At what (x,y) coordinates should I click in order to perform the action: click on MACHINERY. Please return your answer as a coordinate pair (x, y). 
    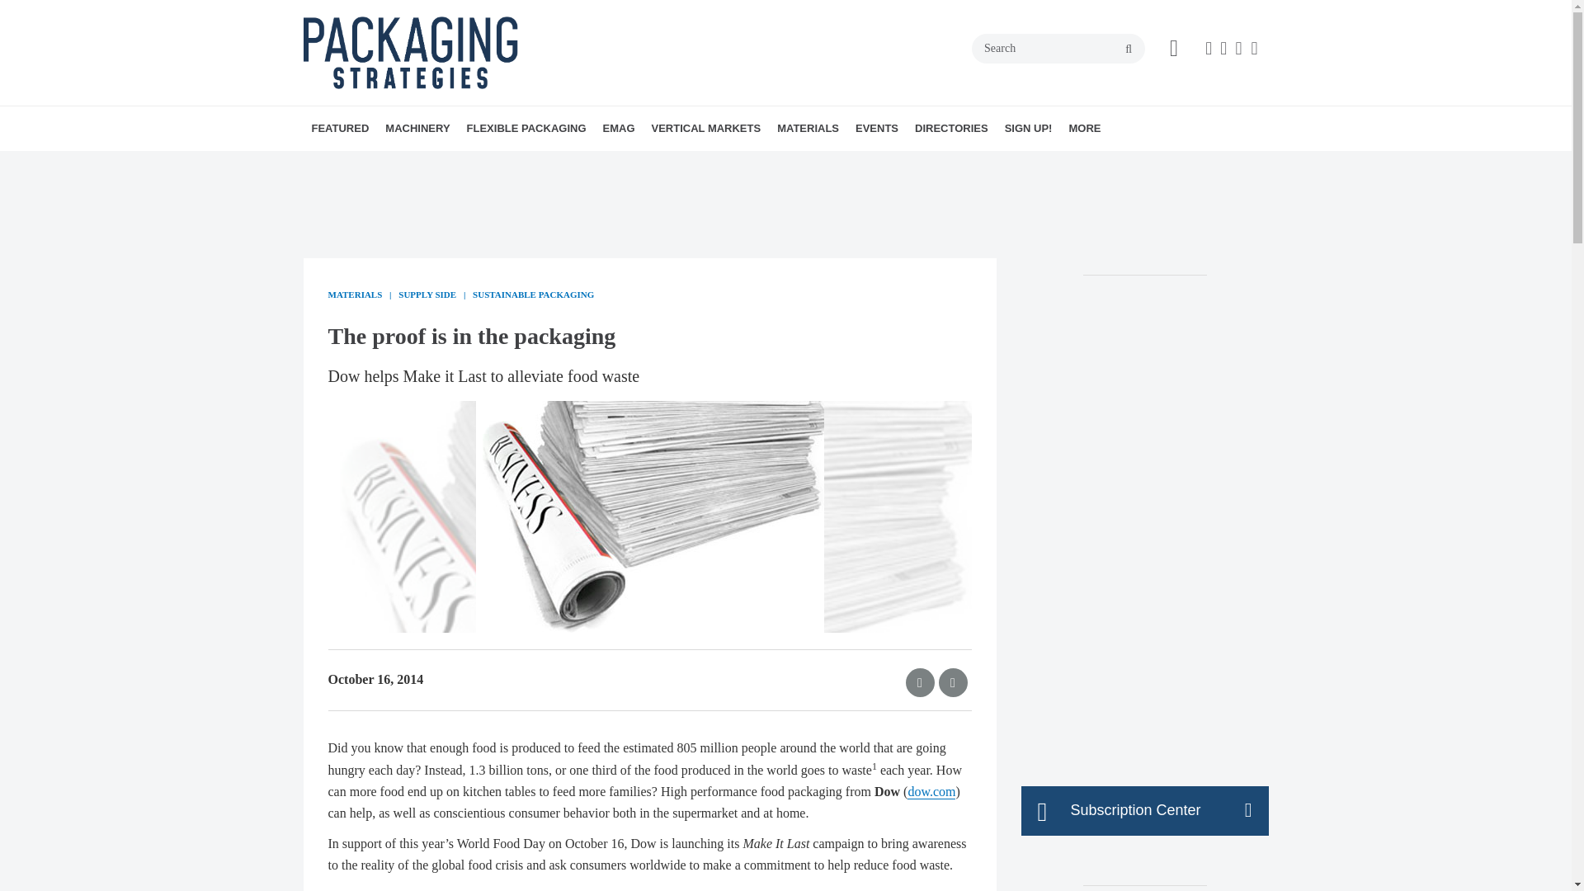
    Looking at the image, I should click on (417, 128).